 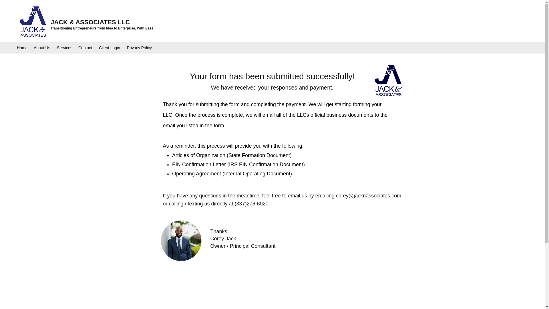 I want to click on Client Login, so click(x=110, y=48).